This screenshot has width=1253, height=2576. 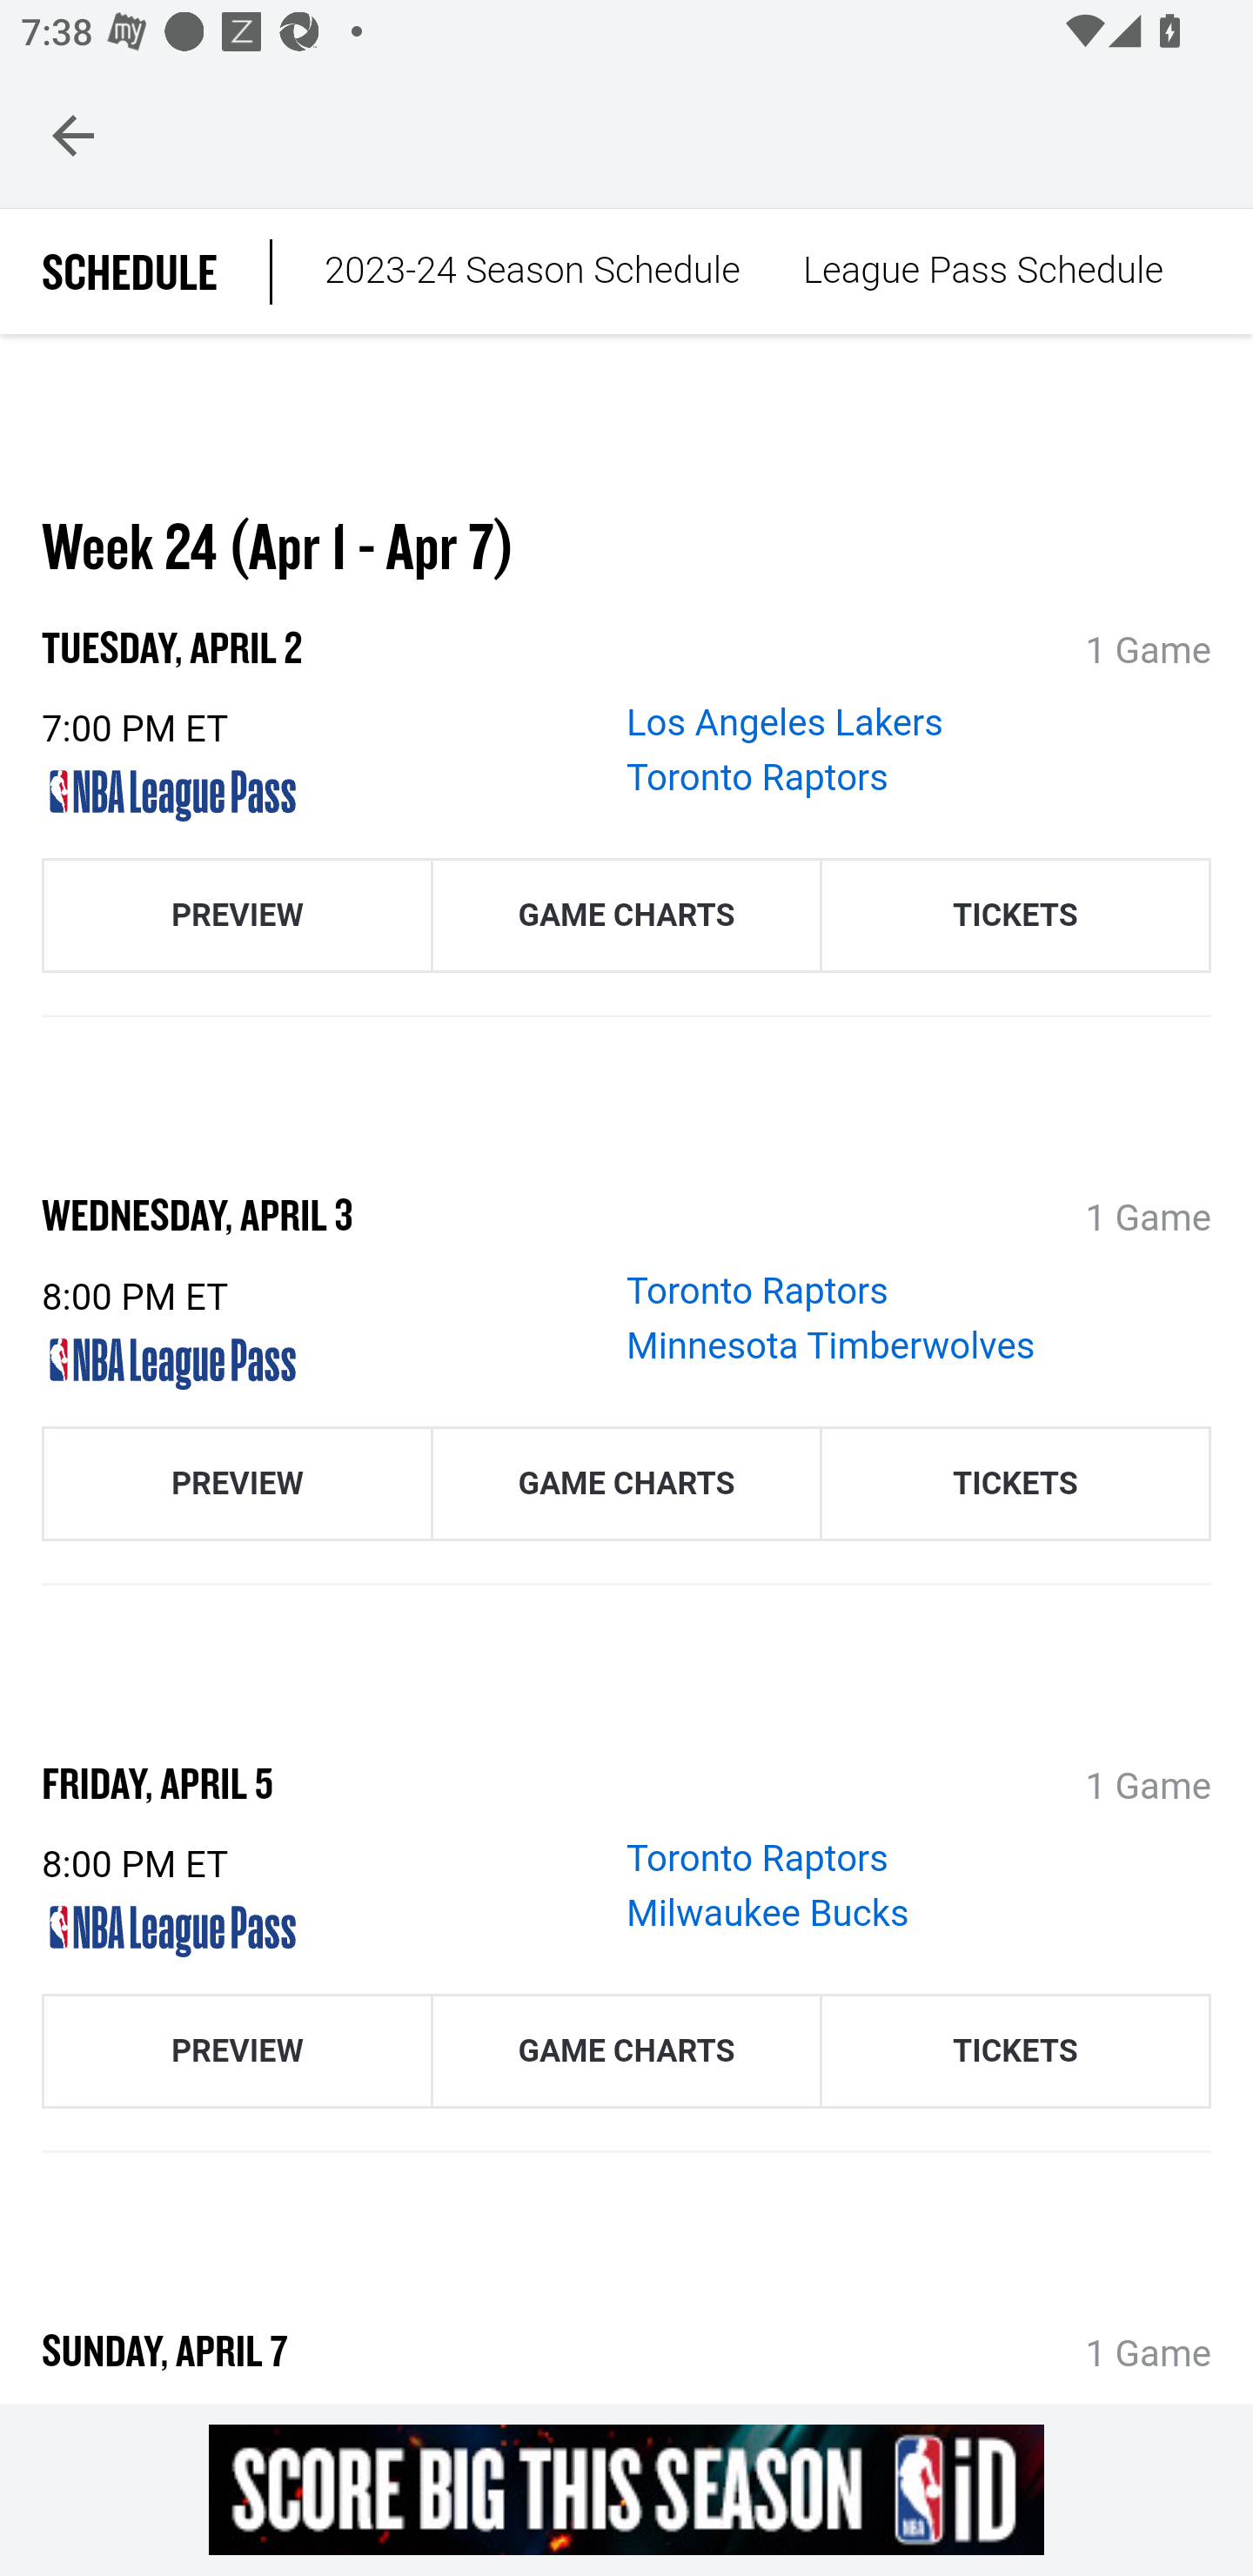 What do you see at coordinates (323, 1364) in the screenshot?
I see `league-pass-stream` at bounding box center [323, 1364].